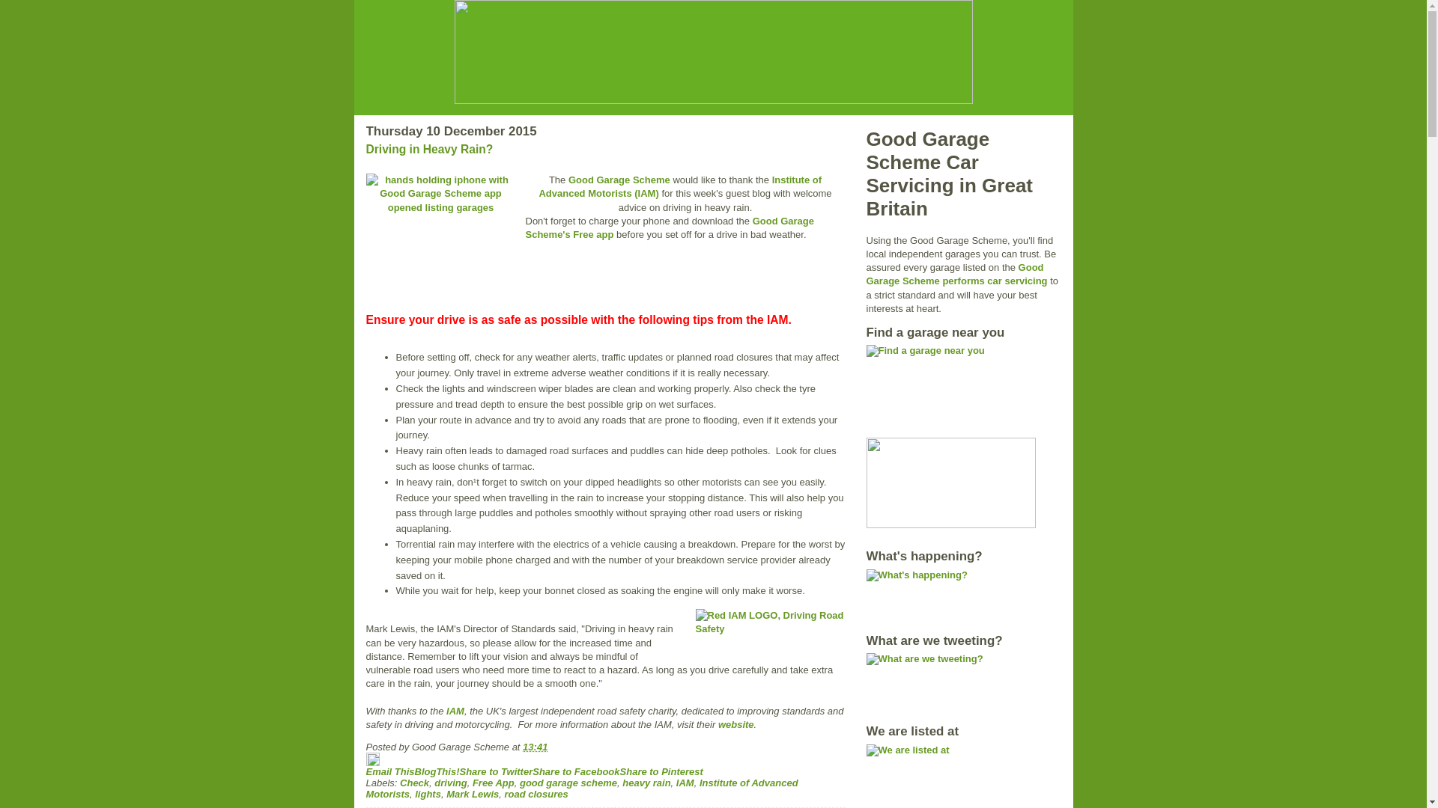 Image resolution: width=1438 pixels, height=808 pixels. I want to click on Check, so click(413, 783).